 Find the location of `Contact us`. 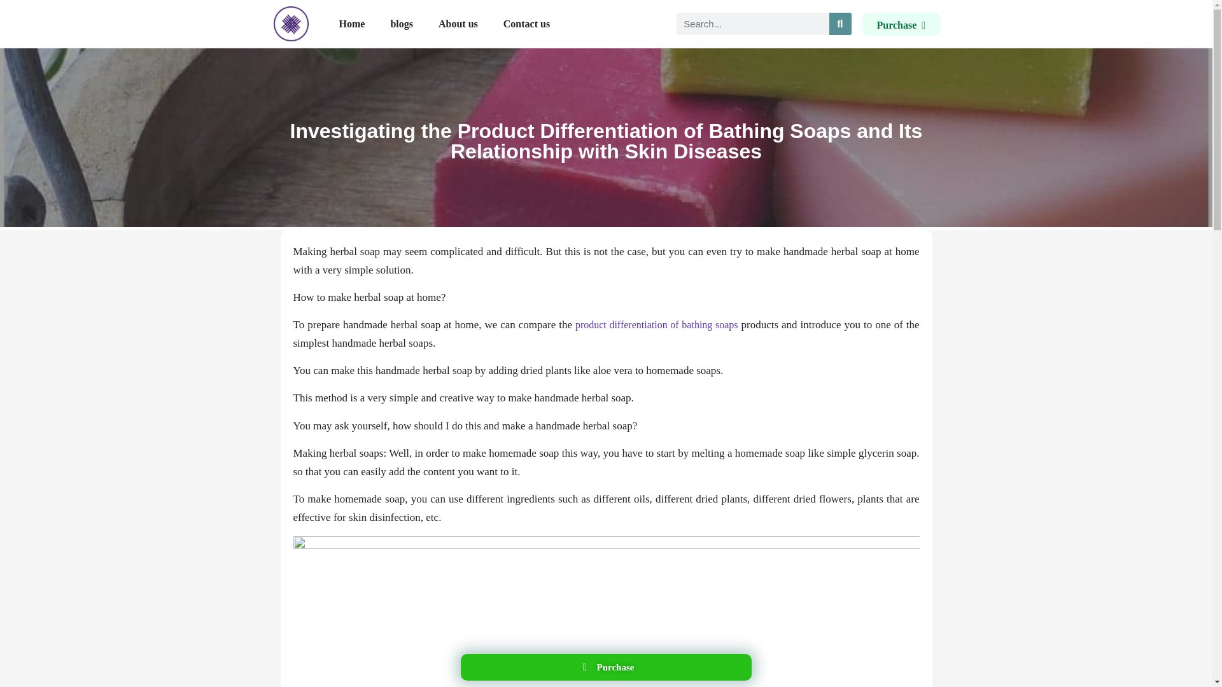

Contact us is located at coordinates (526, 24).